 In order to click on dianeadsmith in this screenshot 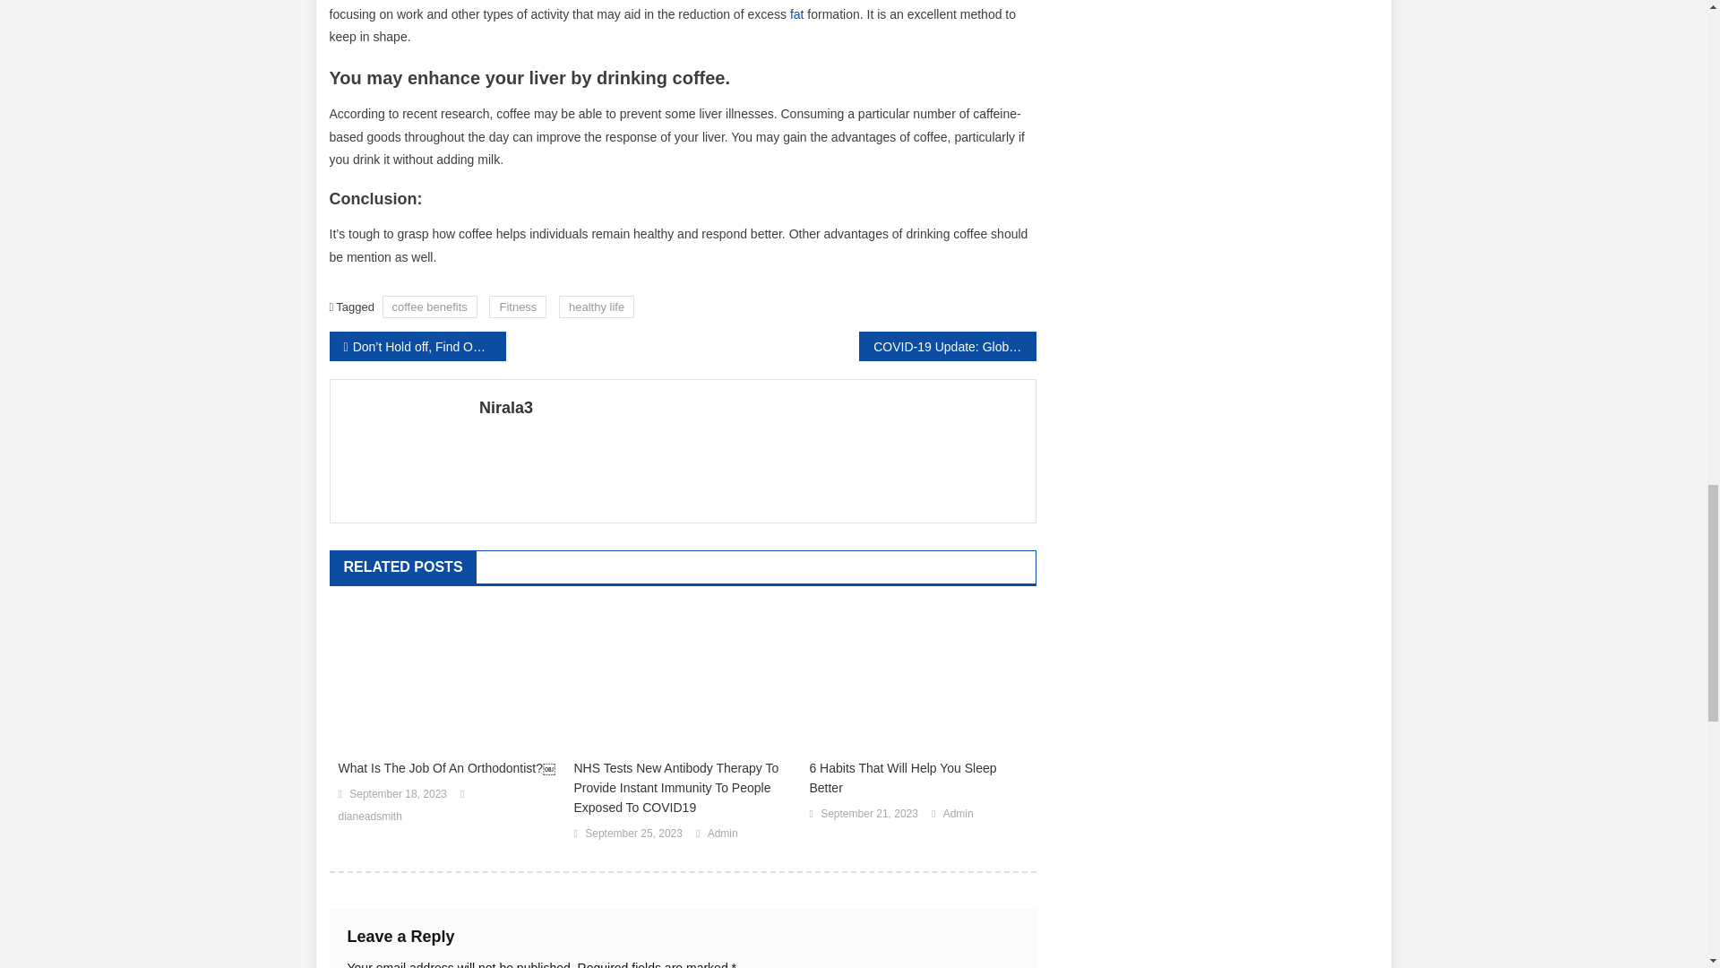, I will do `click(371, 817)`.